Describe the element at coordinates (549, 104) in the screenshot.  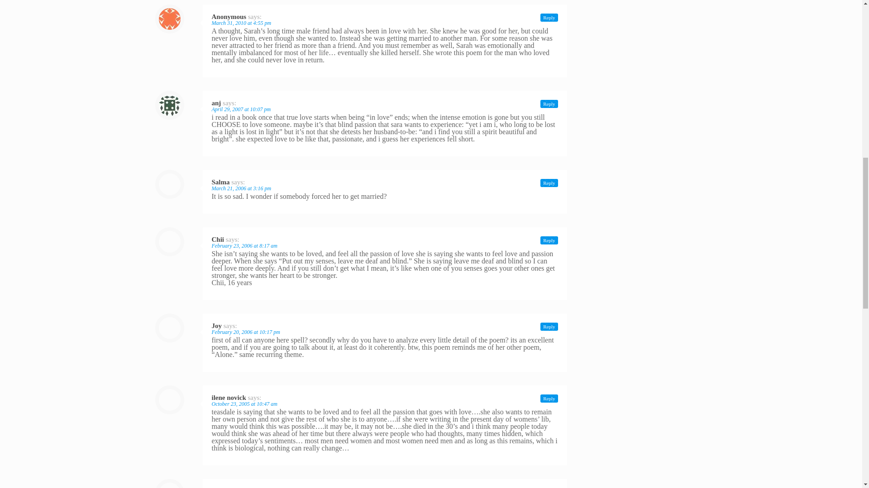
I see `Reply` at that location.